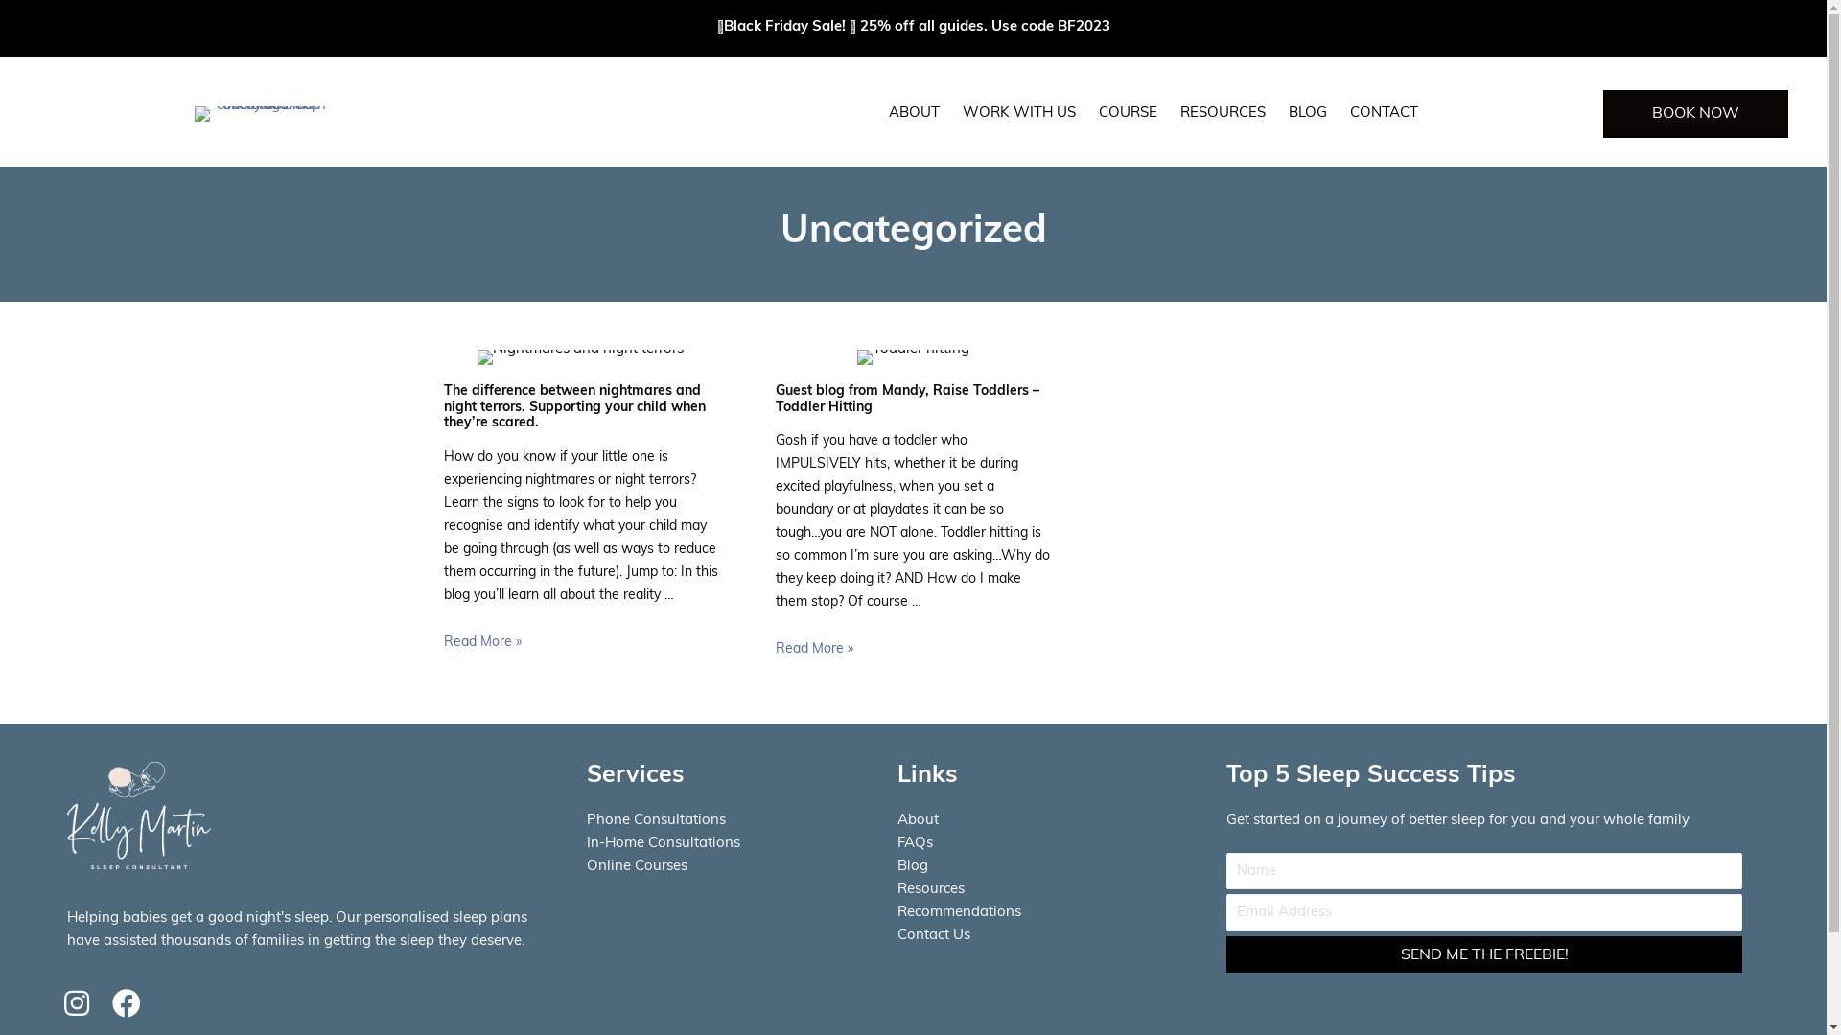 The height and width of the screenshot is (1035, 1841). I want to click on kelly-martin-sleep-consultant-white-logo, so click(139, 816).